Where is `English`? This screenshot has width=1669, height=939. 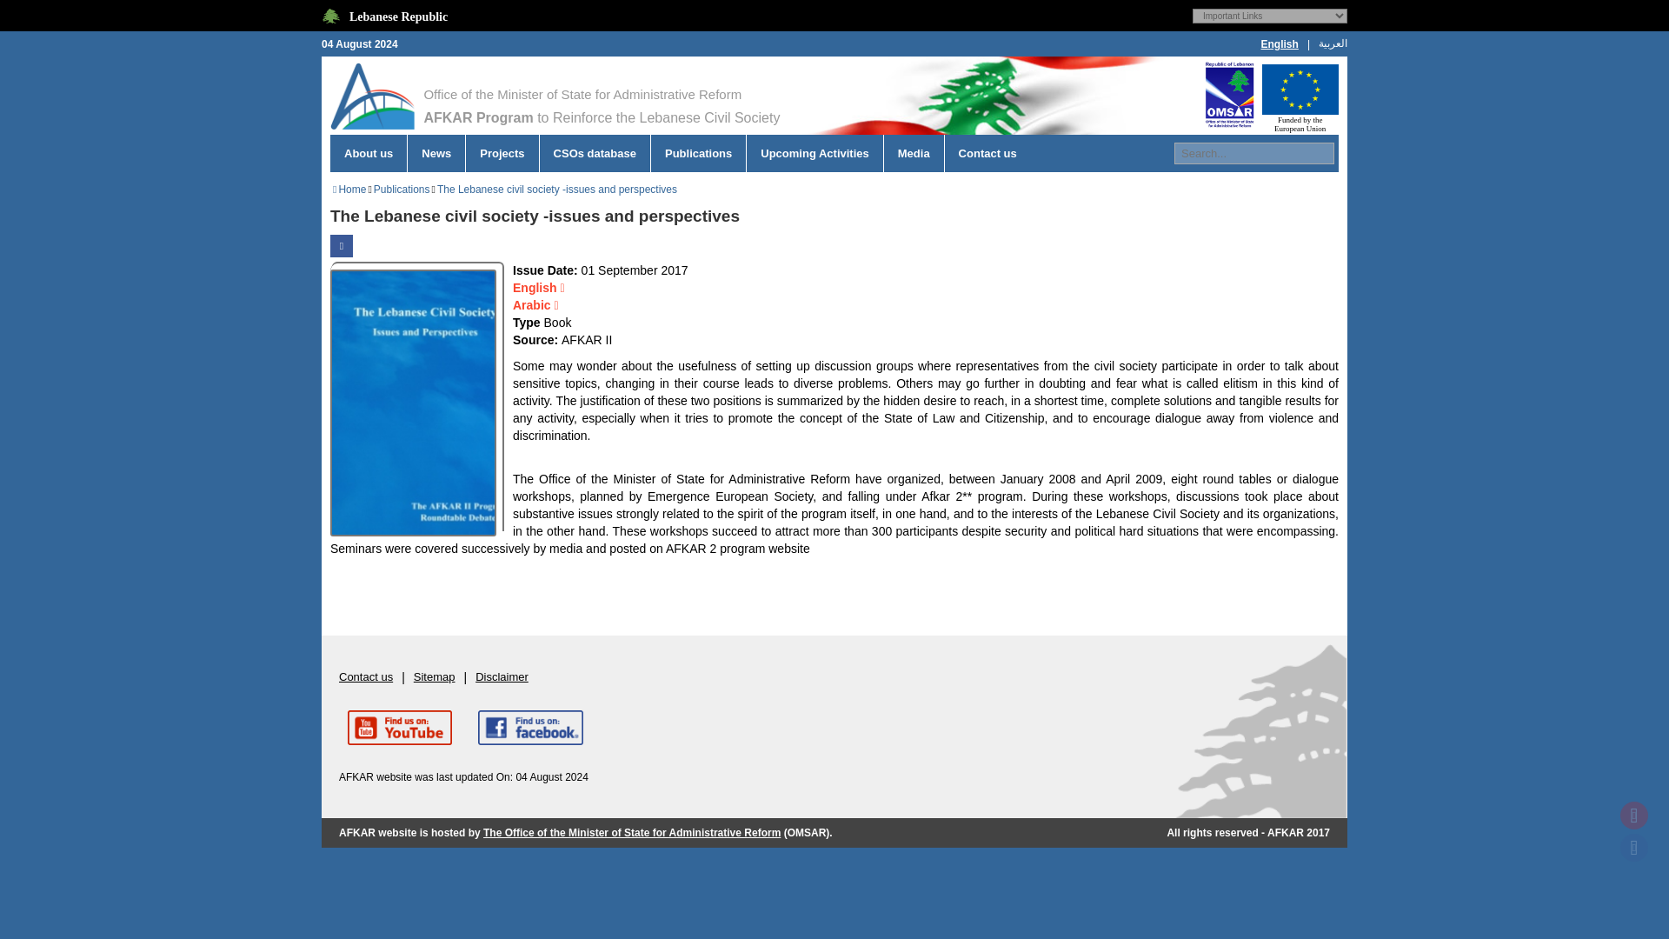 English is located at coordinates (1280, 44).